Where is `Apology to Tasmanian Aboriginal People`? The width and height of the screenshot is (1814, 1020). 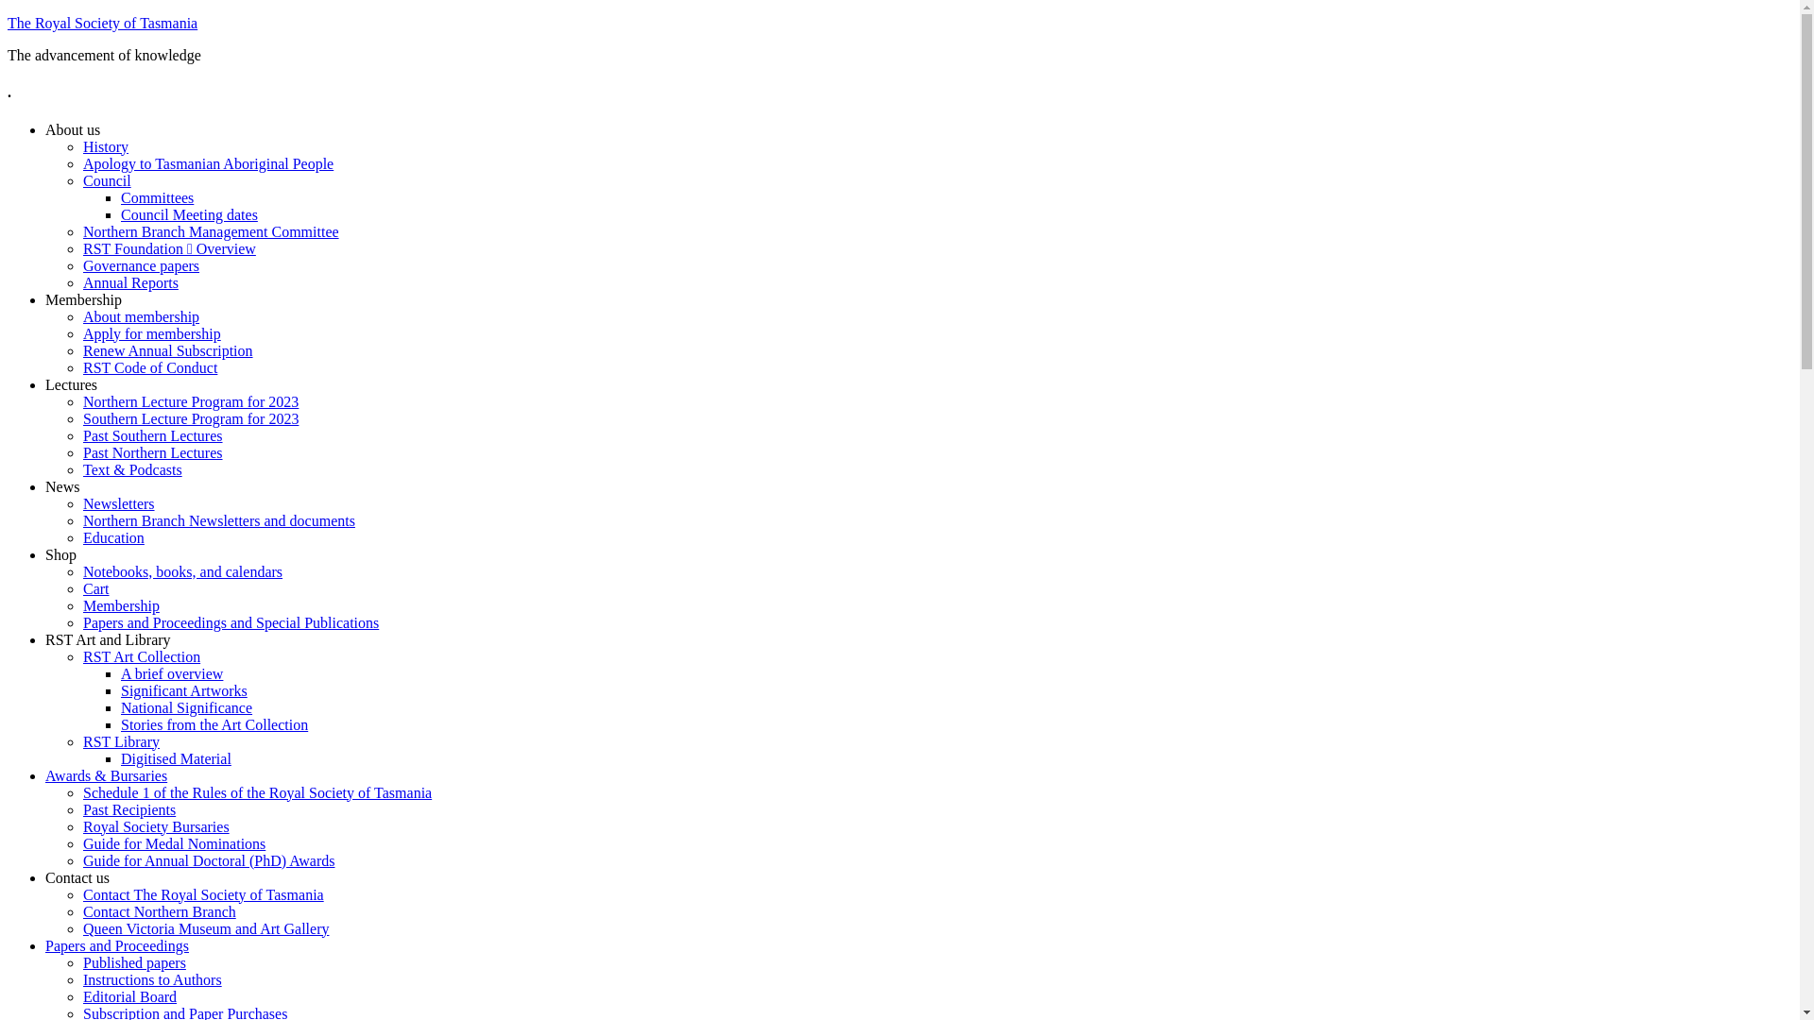
Apology to Tasmanian Aboriginal People is located at coordinates (208, 164).